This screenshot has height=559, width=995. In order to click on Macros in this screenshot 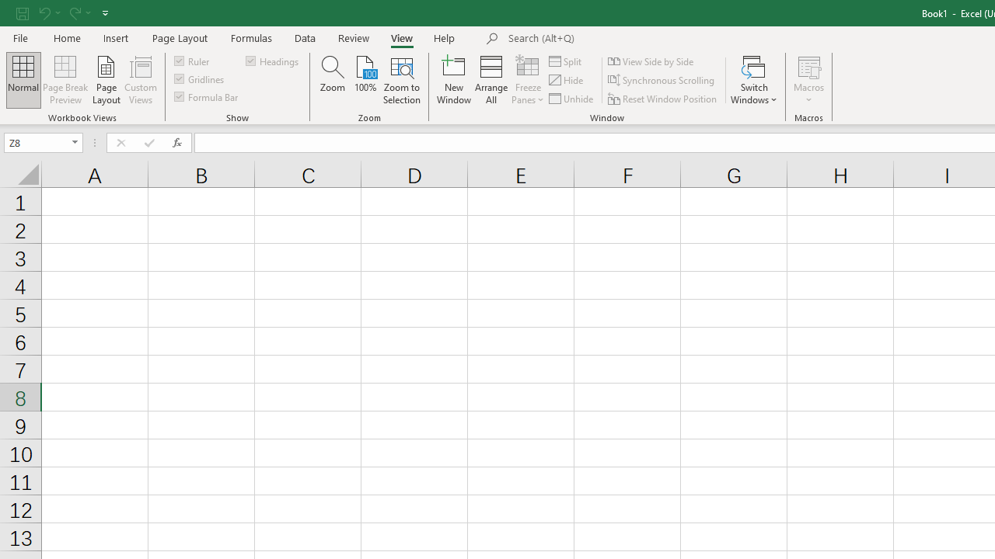, I will do `click(808, 79)`.